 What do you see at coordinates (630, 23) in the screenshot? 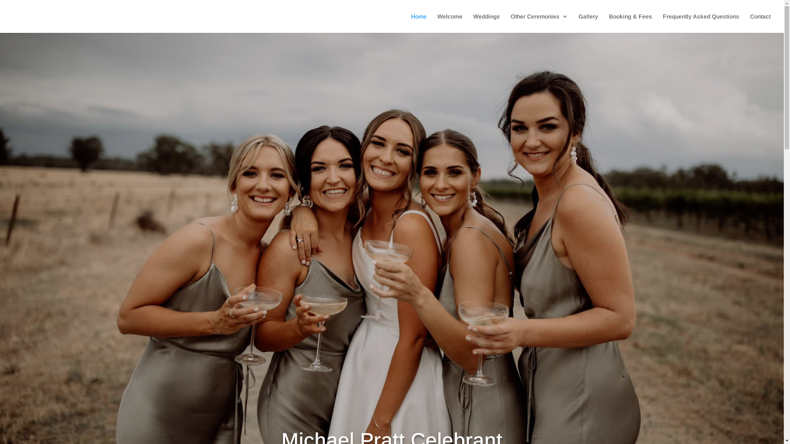
I see `Booking & Fees` at bounding box center [630, 23].